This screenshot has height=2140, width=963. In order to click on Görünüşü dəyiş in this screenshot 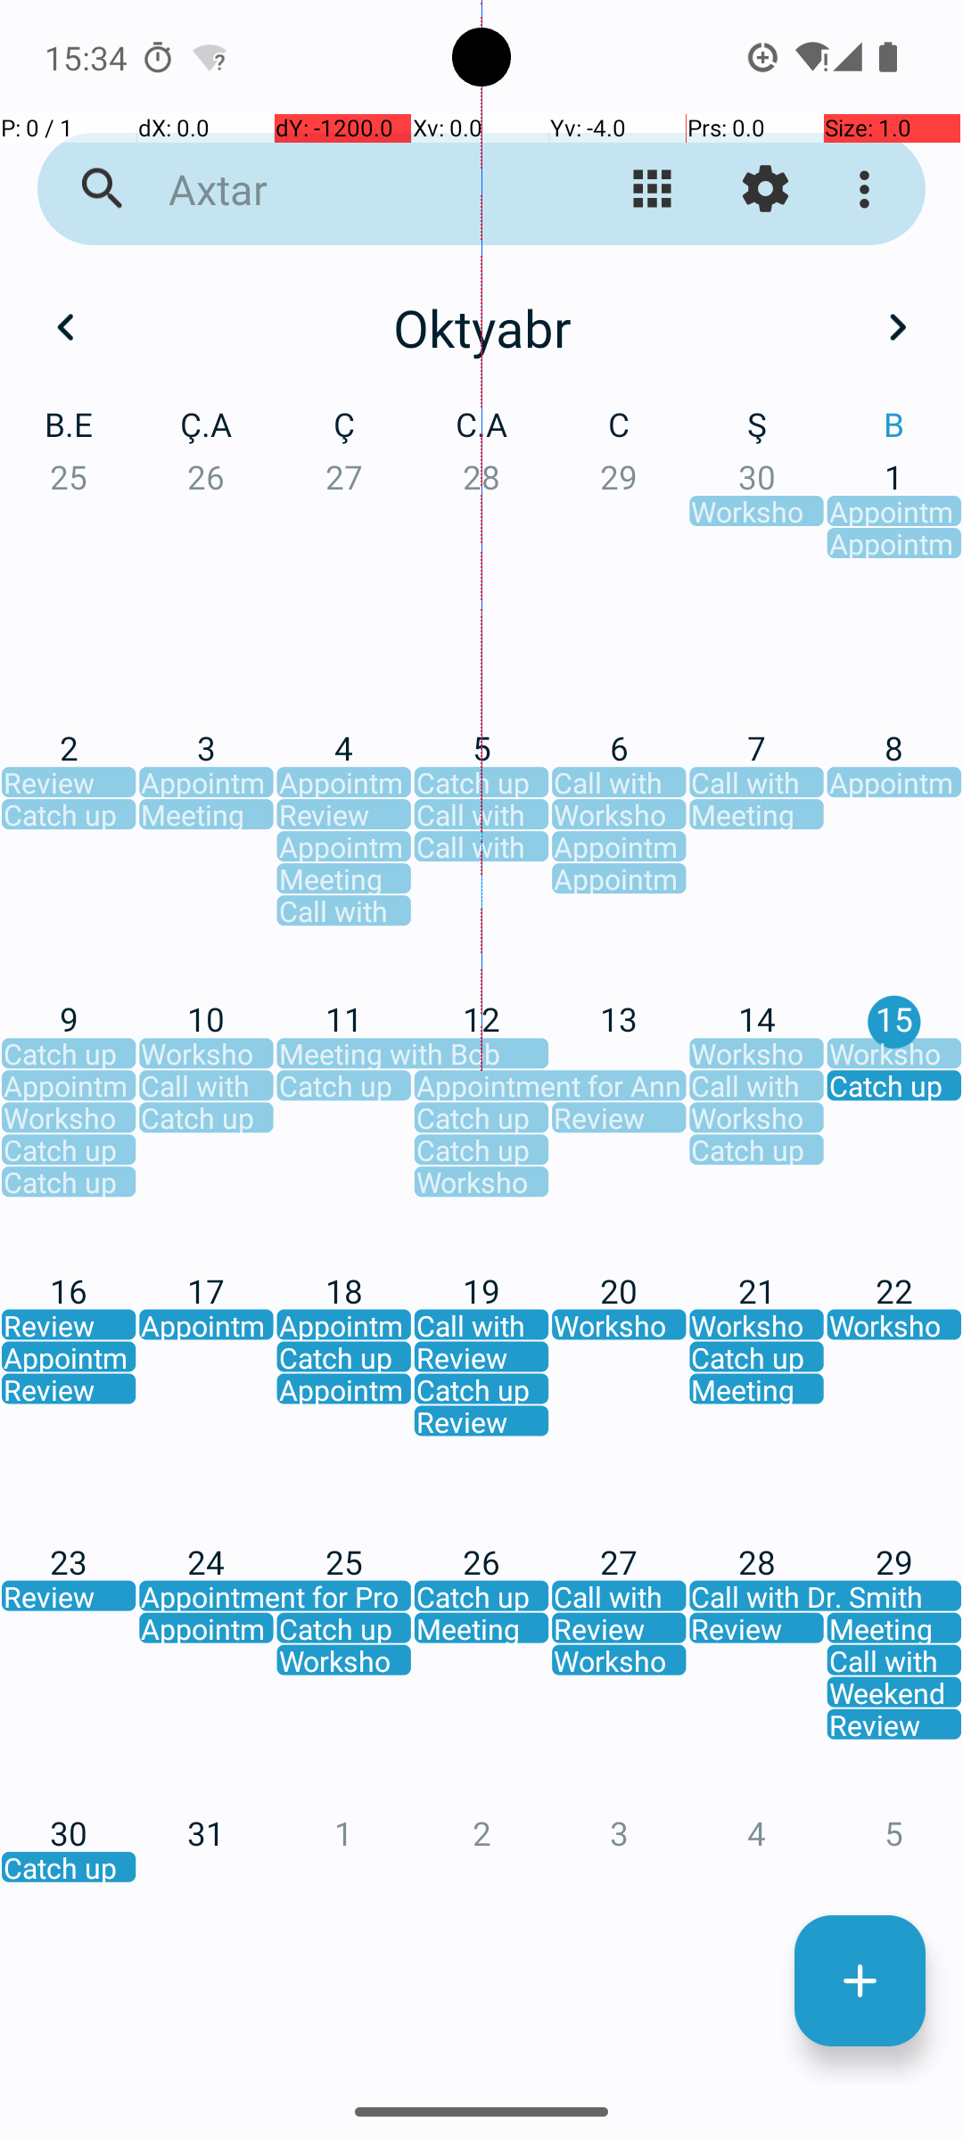, I will do `click(653, 189)`.